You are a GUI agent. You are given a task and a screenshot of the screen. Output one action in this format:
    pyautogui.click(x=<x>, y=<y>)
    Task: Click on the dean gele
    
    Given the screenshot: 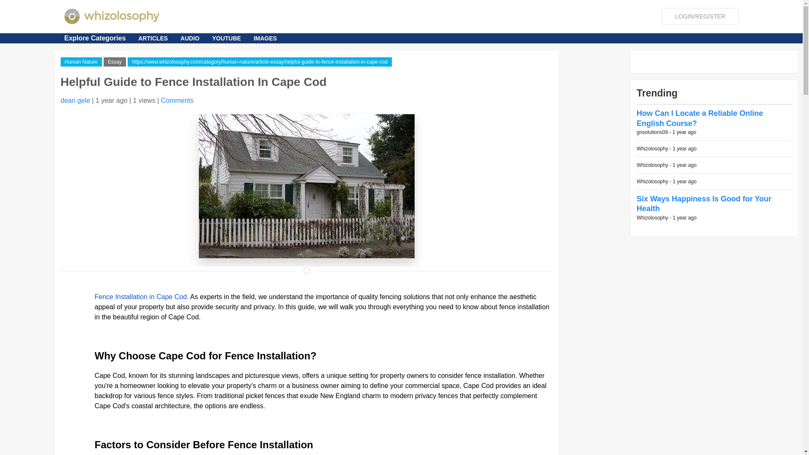 What is the action you would take?
    pyautogui.click(x=75, y=100)
    